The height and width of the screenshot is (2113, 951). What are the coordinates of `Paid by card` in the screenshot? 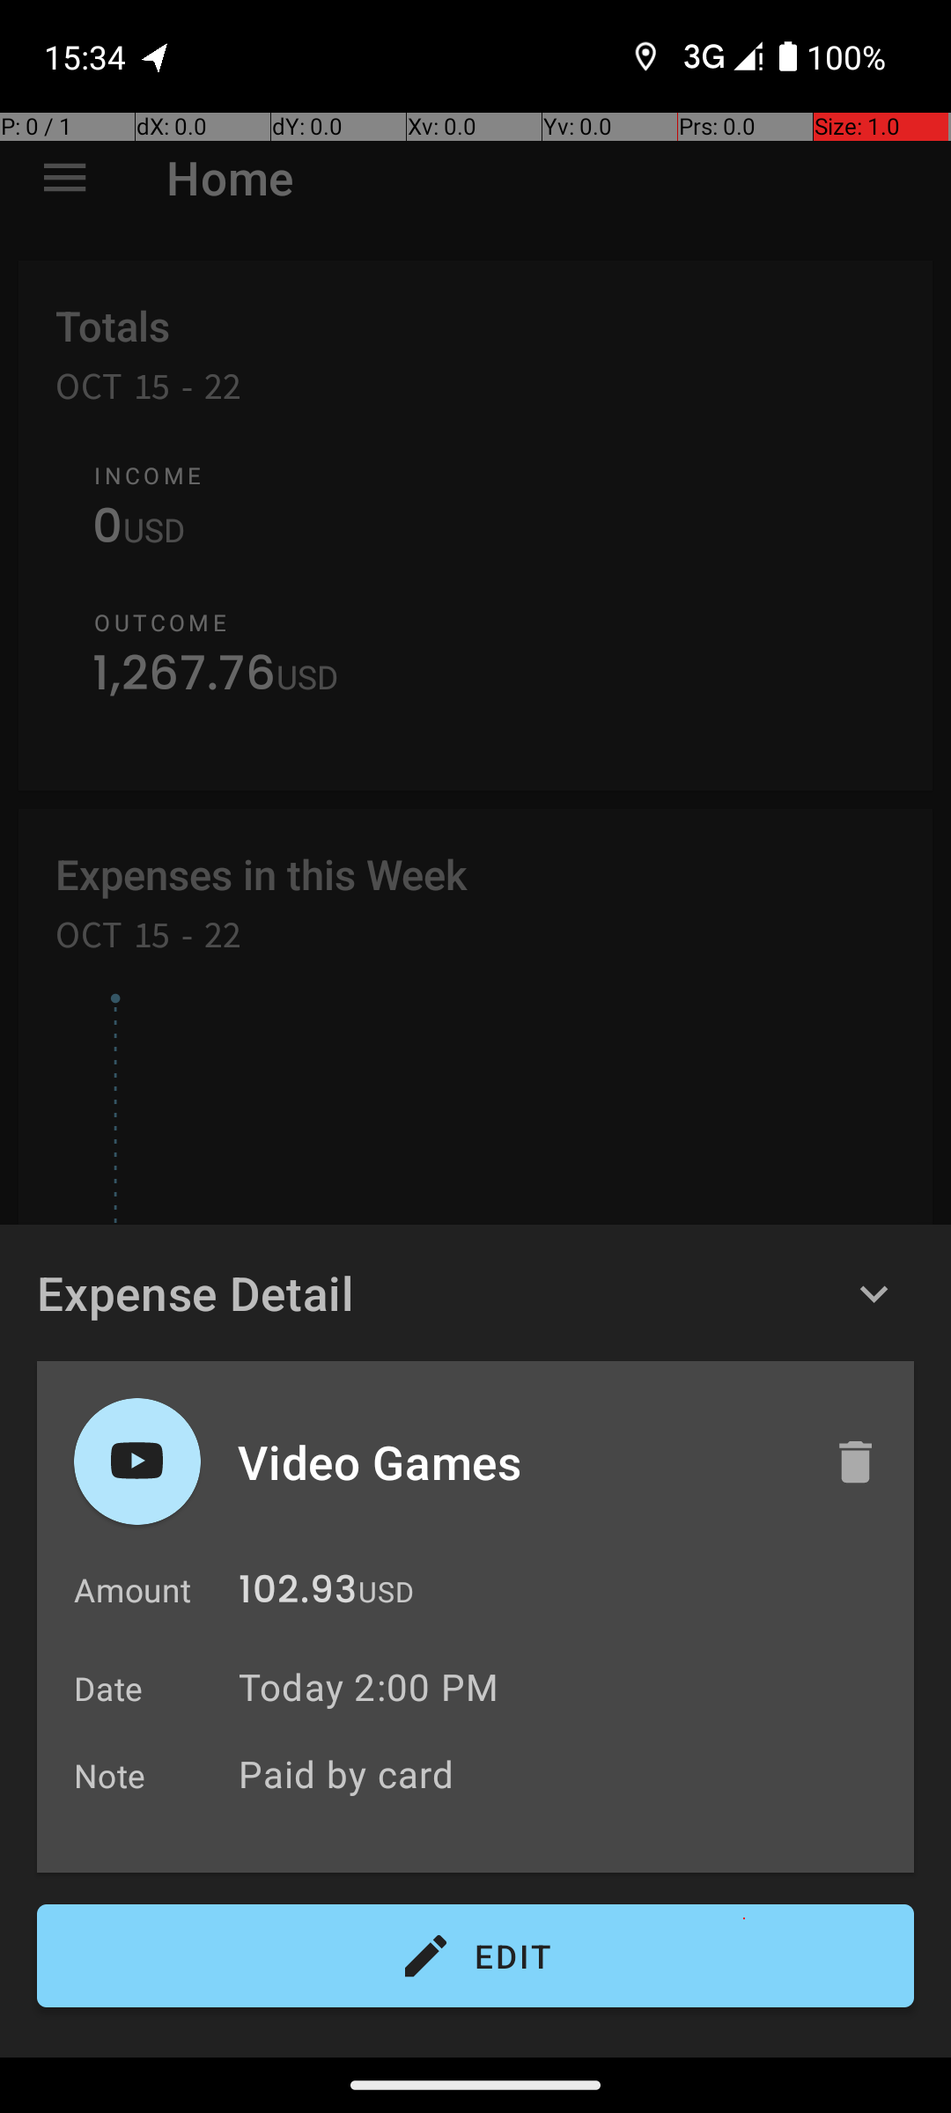 It's located at (567, 1773).